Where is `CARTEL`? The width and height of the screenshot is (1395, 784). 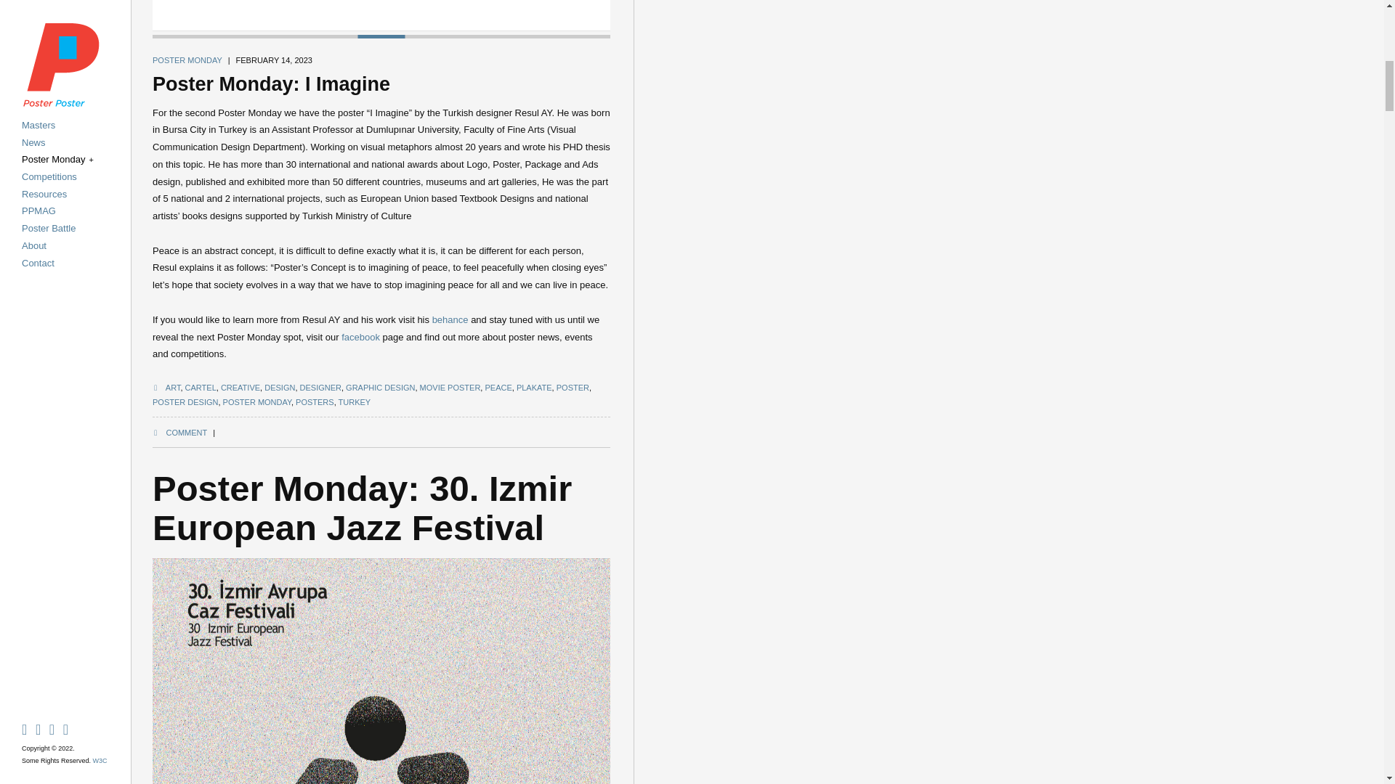 CARTEL is located at coordinates (201, 388).